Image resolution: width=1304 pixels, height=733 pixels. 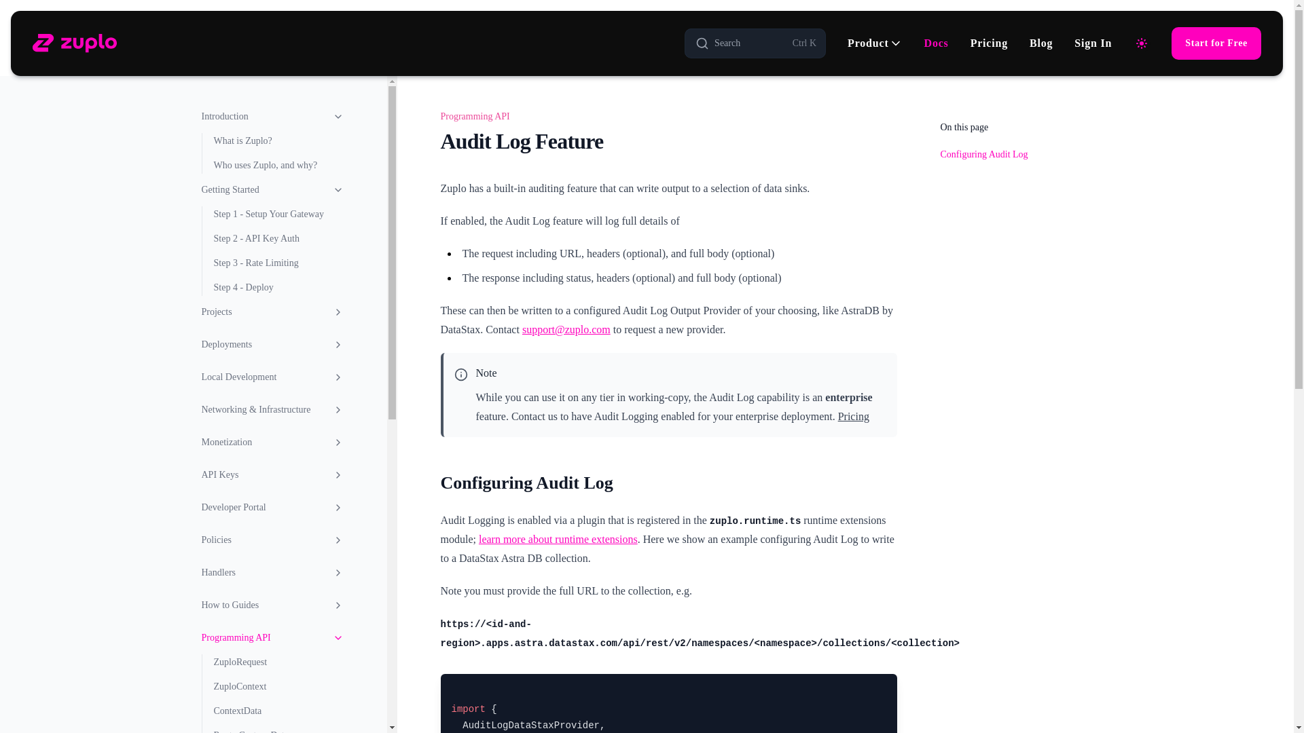 What do you see at coordinates (937, 43) in the screenshot?
I see `Docs` at bounding box center [937, 43].